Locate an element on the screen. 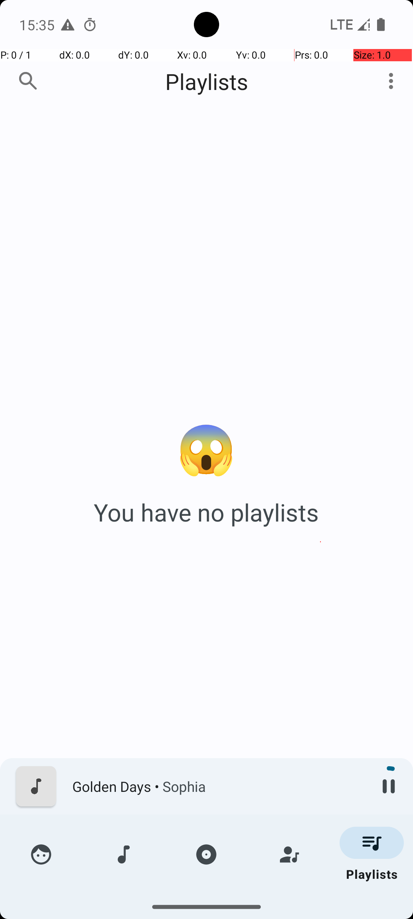  Golden Days • Sophia is located at coordinates (218, 787).